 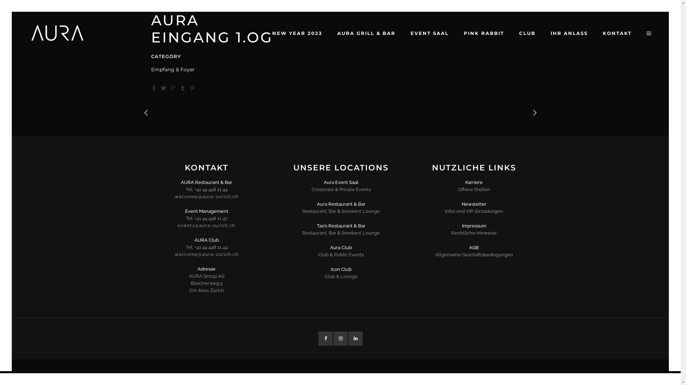 I want to click on Aura Club
Club & Public Events, so click(x=341, y=251).